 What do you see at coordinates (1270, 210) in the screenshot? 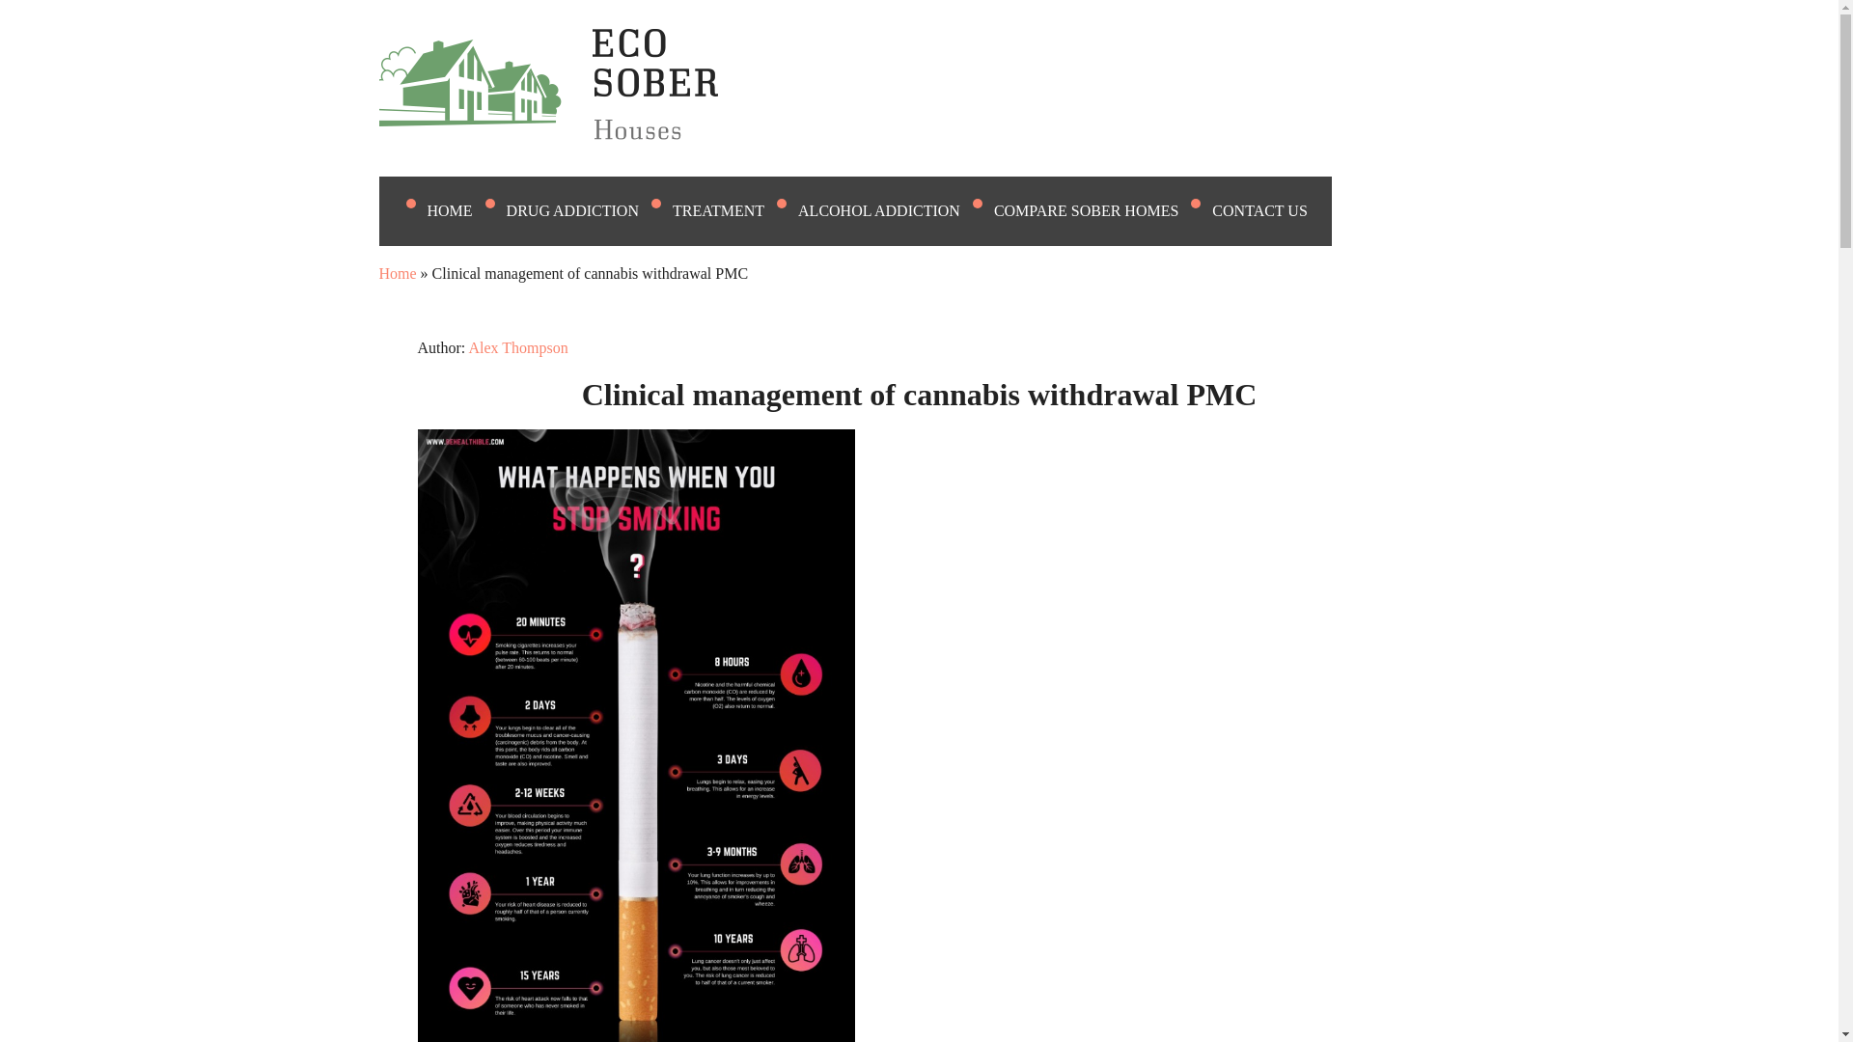
I see `CONTACT US` at bounding box center [1270, 210].